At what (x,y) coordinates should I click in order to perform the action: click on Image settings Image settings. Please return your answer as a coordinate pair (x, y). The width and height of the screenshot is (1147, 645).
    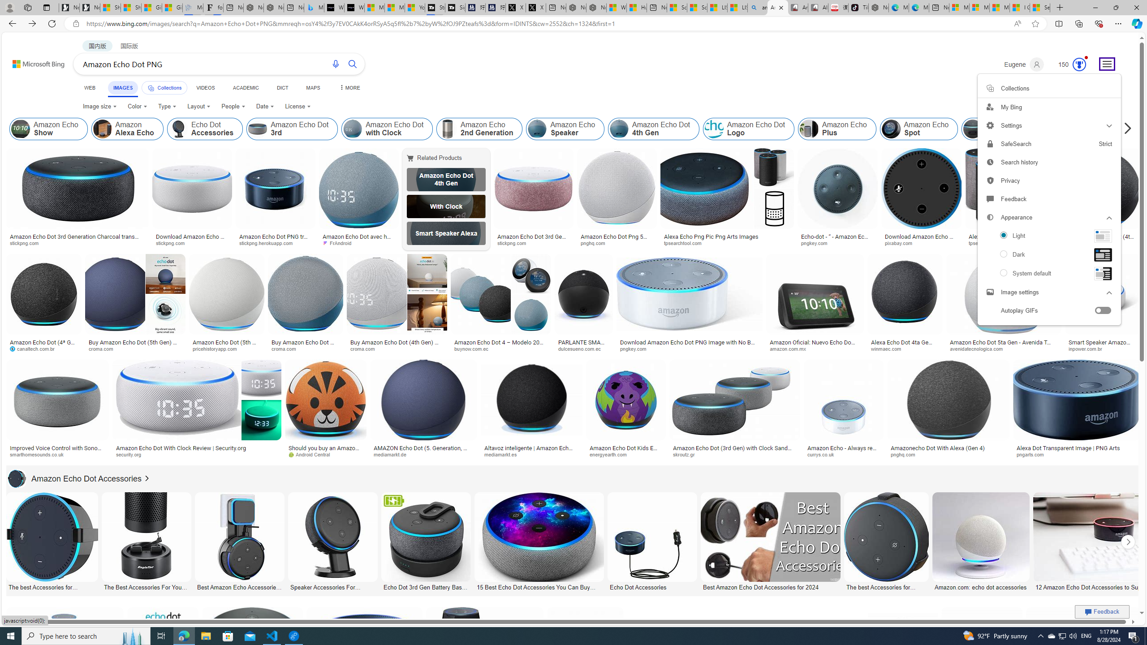
    Looking at the image, I should click on (1049, 292).